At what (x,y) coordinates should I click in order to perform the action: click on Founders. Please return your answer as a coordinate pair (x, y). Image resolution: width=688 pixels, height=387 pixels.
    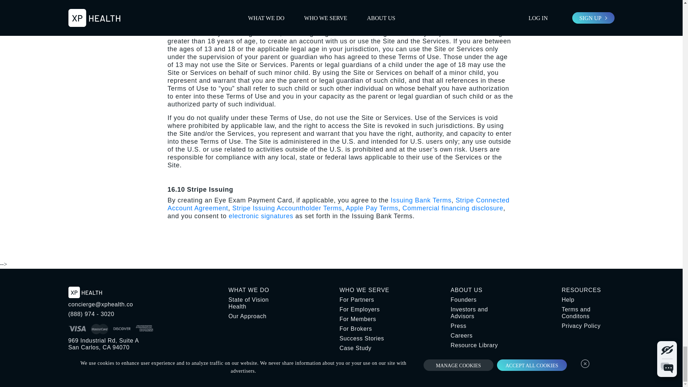
    Looking at the image, I should click on (477, 300).